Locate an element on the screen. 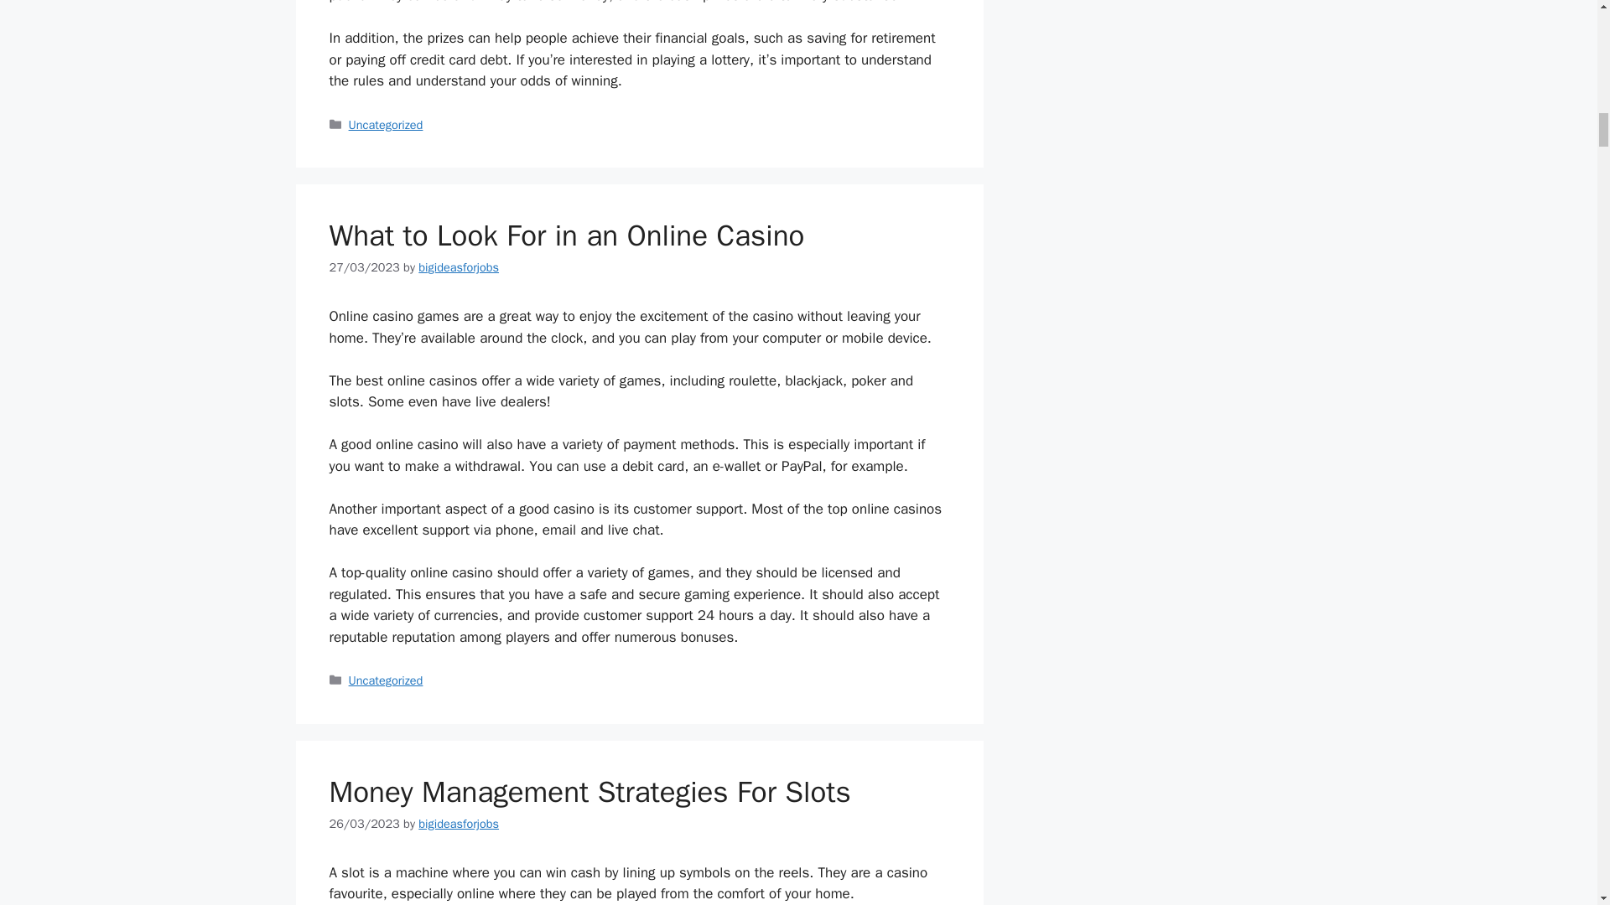 Image resolution: width=1610 pixels, height=905 pixels. View all posts by bigideasforjobs is located at coordinates (459, 824).